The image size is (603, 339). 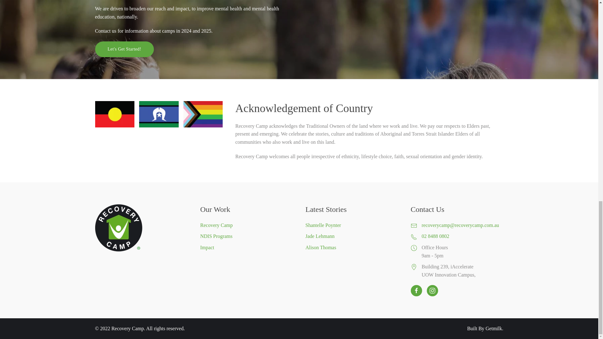 What do you see at coordinates (325, 209) in the screenshot?
I see `Latest Stories` at bounding box center [325, 209].